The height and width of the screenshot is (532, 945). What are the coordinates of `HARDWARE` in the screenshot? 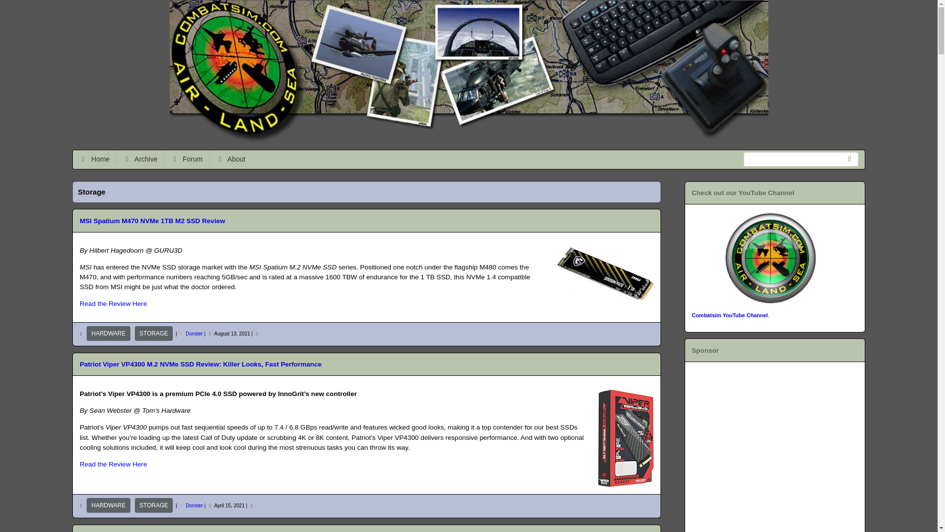 It's located at (108, 505).